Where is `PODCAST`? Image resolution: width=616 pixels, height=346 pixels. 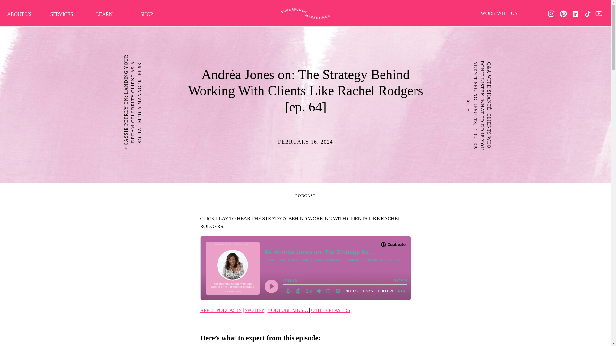
PODCAST is located at coordinates (305, 195).